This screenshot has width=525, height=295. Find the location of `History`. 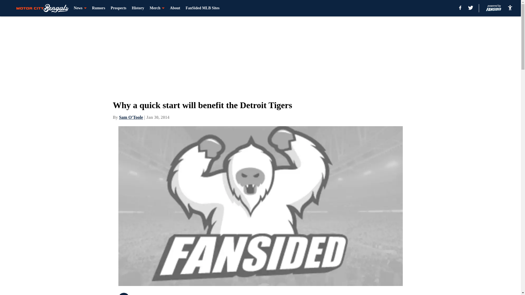

History is located at coordinates (138, 8).